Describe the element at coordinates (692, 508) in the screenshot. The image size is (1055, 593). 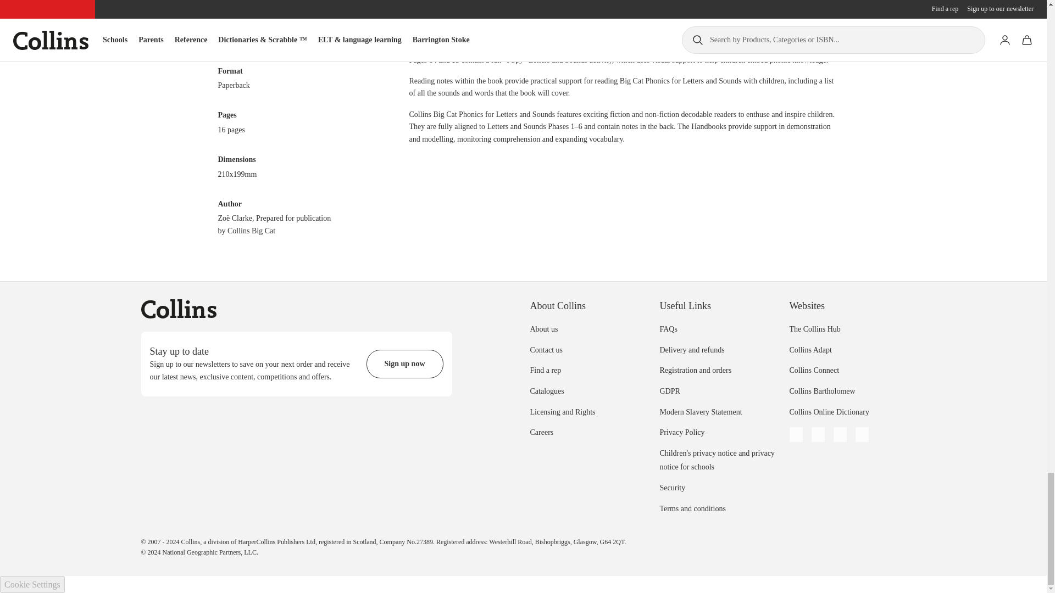
I see `Terms and conditions` at that location.